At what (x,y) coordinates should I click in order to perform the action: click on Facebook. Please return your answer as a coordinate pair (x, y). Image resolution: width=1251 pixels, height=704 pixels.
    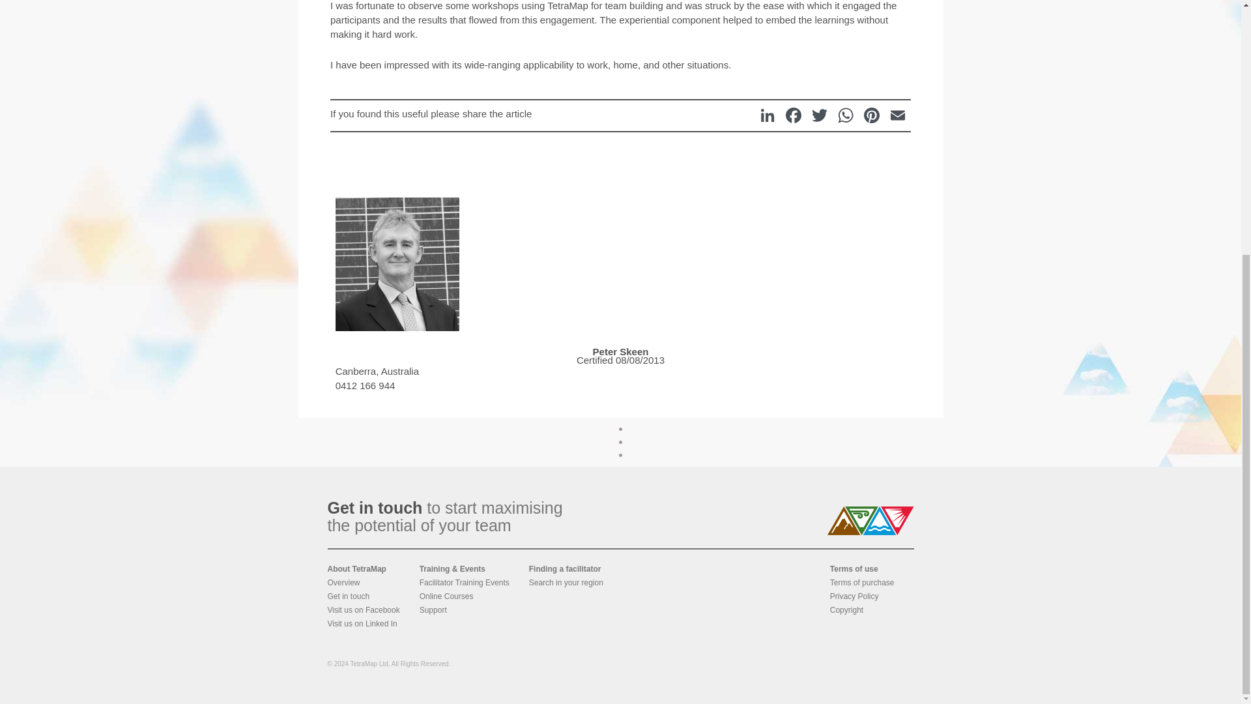
    Looking at the image, I should click on (794, 115).